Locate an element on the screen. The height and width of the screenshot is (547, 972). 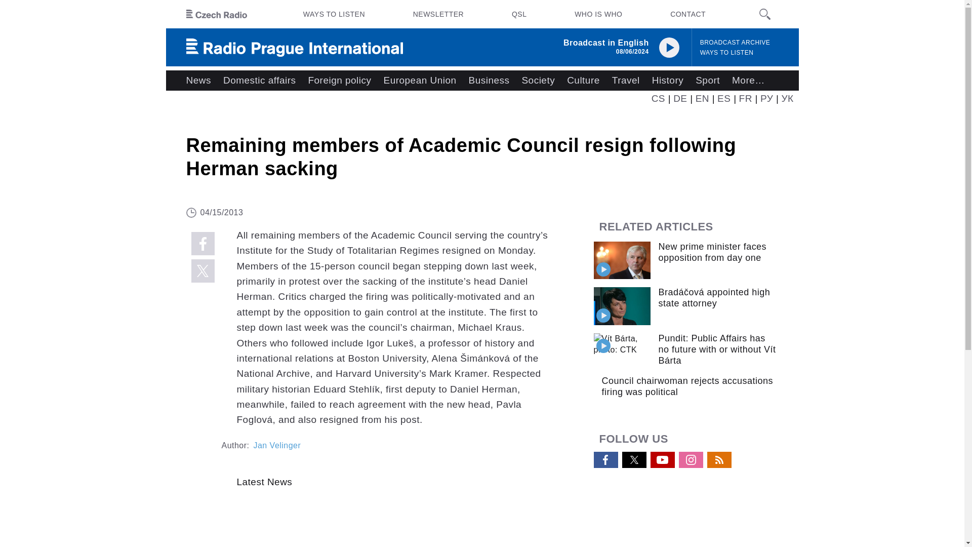
History is located at coordinates (667, 81).